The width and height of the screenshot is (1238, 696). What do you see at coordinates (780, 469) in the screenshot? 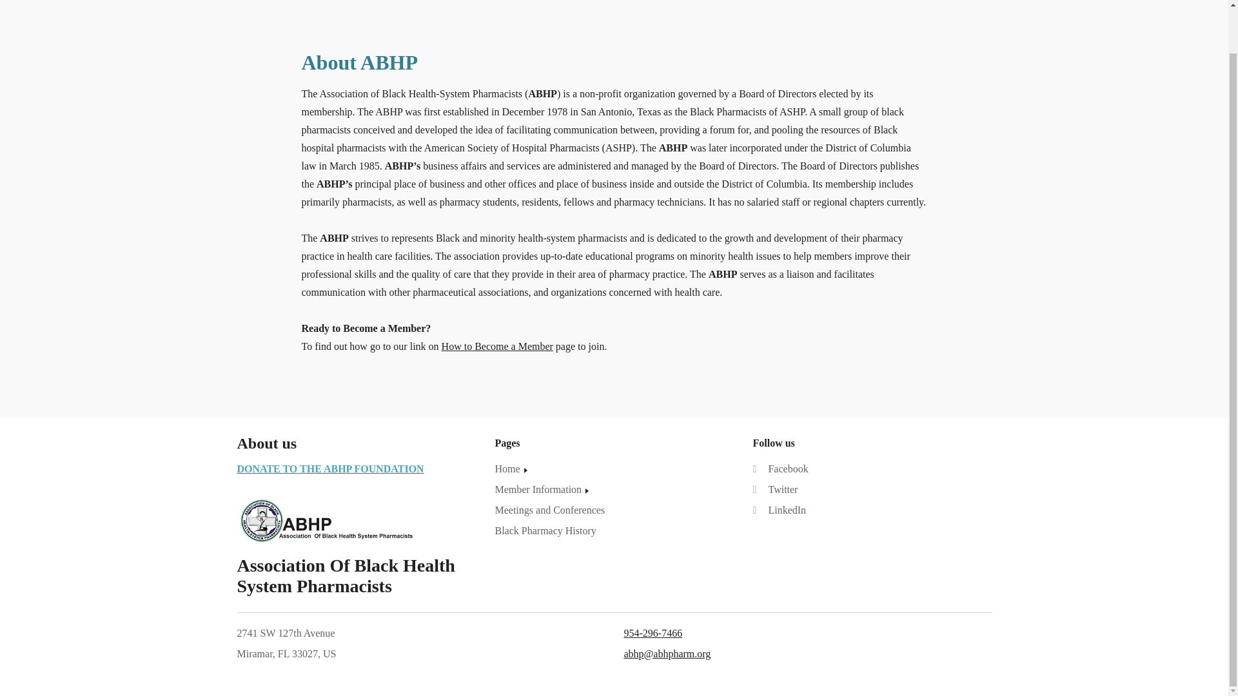
I see `Facebook` at bounding box center [780, 469].